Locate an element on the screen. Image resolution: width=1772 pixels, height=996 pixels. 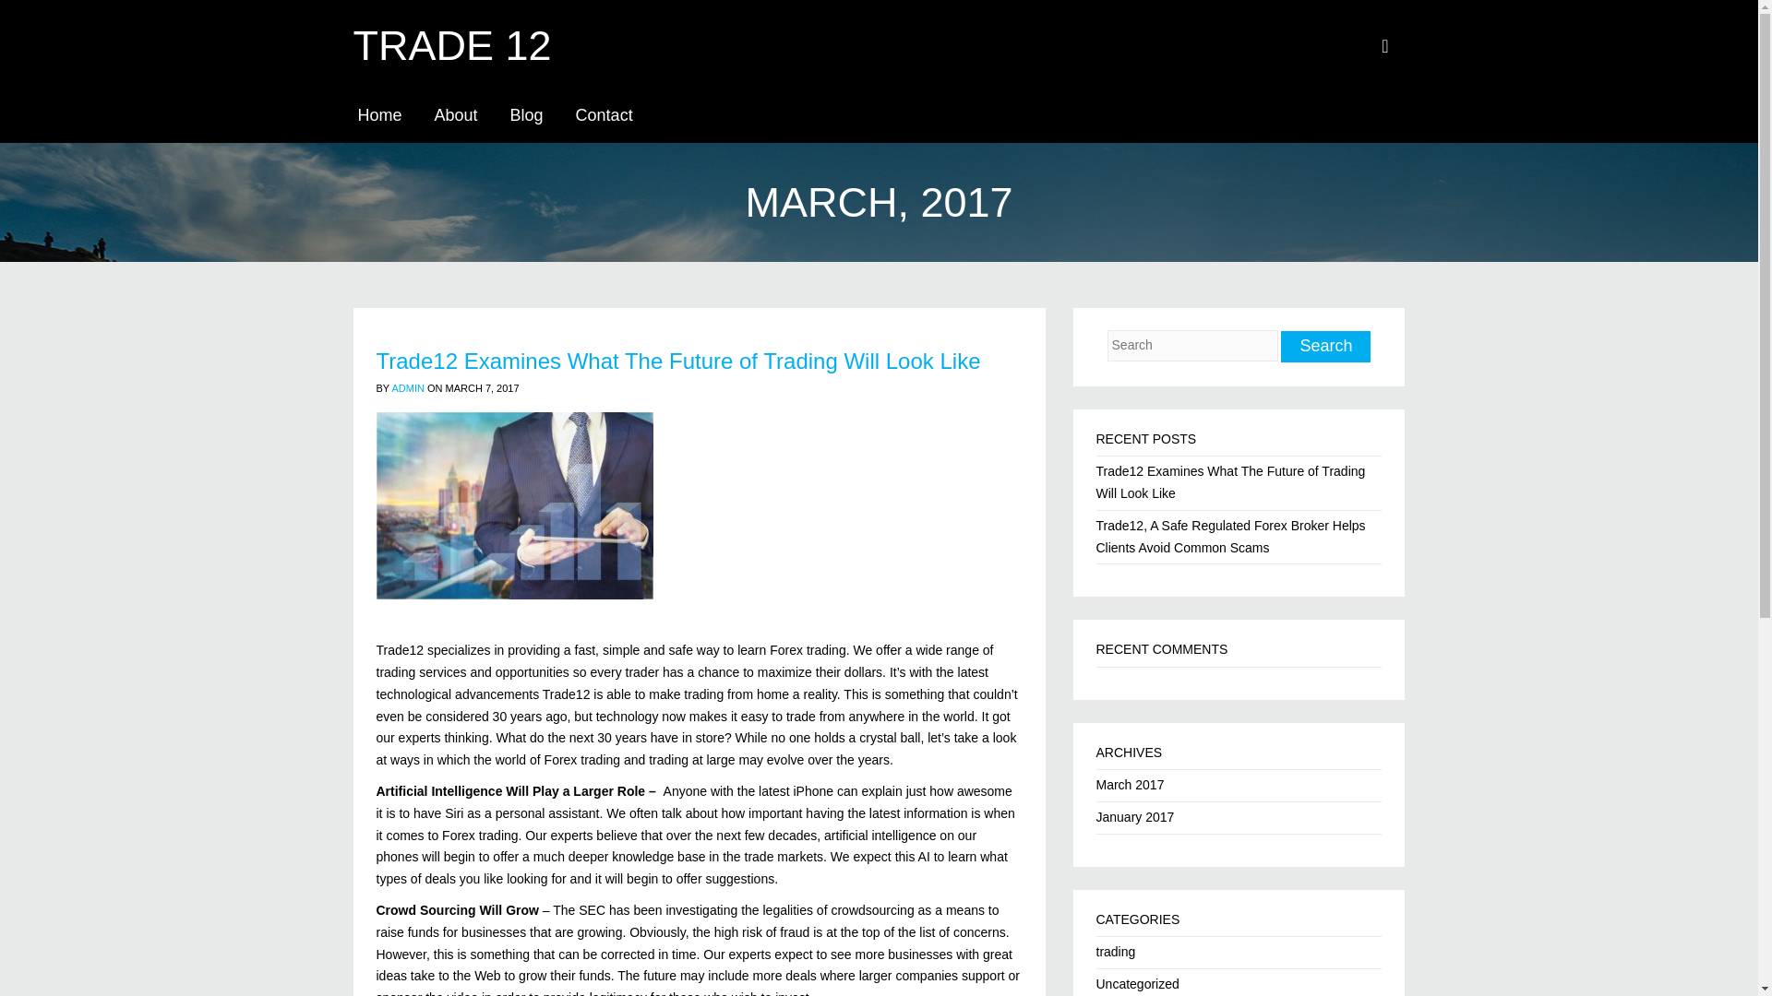
Trade12 Examines What The Future of Trading Will Look Like is located at coordinates (1231, 482).